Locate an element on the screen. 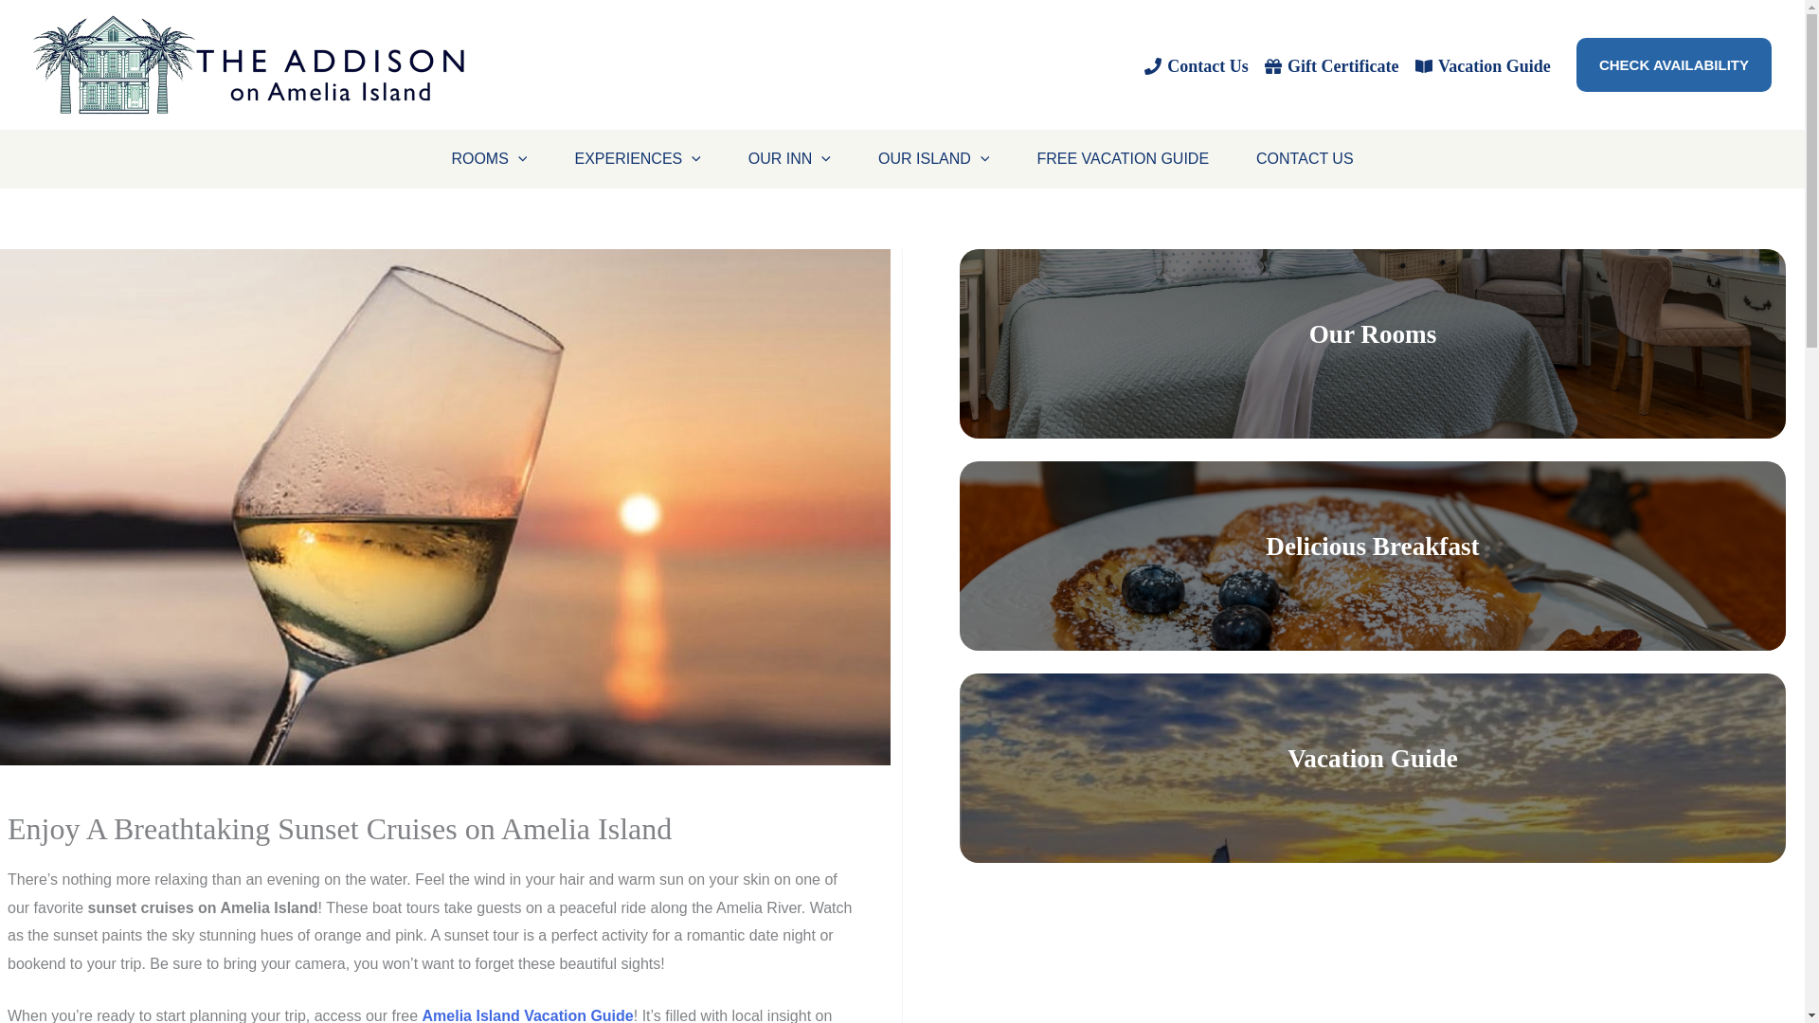 The image size is (1819, 1023). OUR ISLAND is located at coordinates (934, 159).